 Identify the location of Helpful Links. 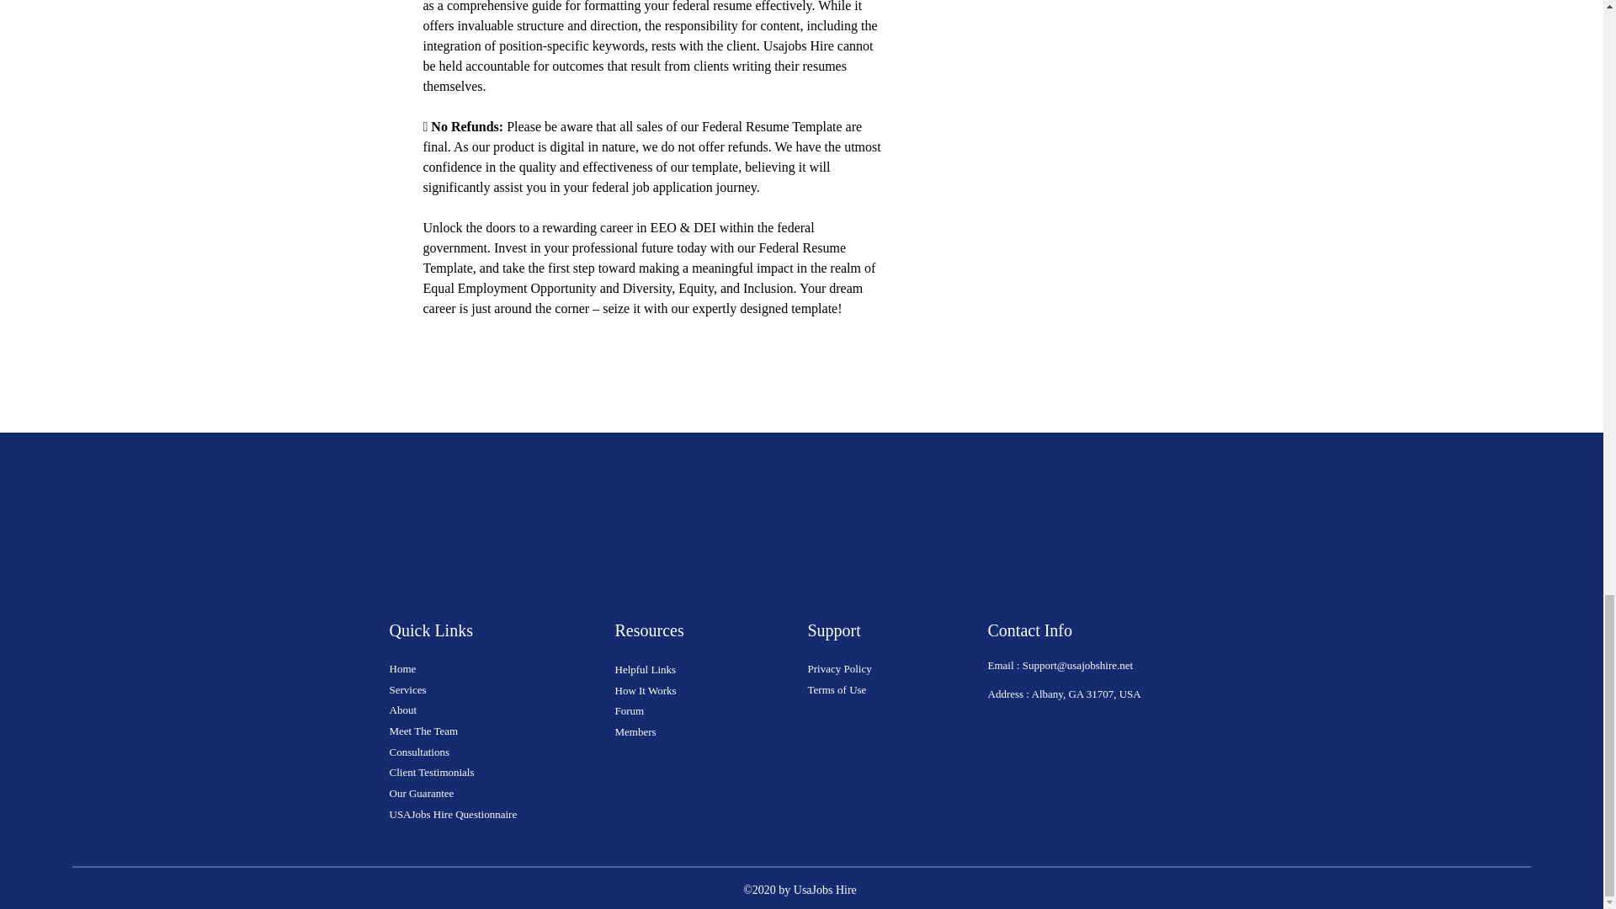
(645, 670).